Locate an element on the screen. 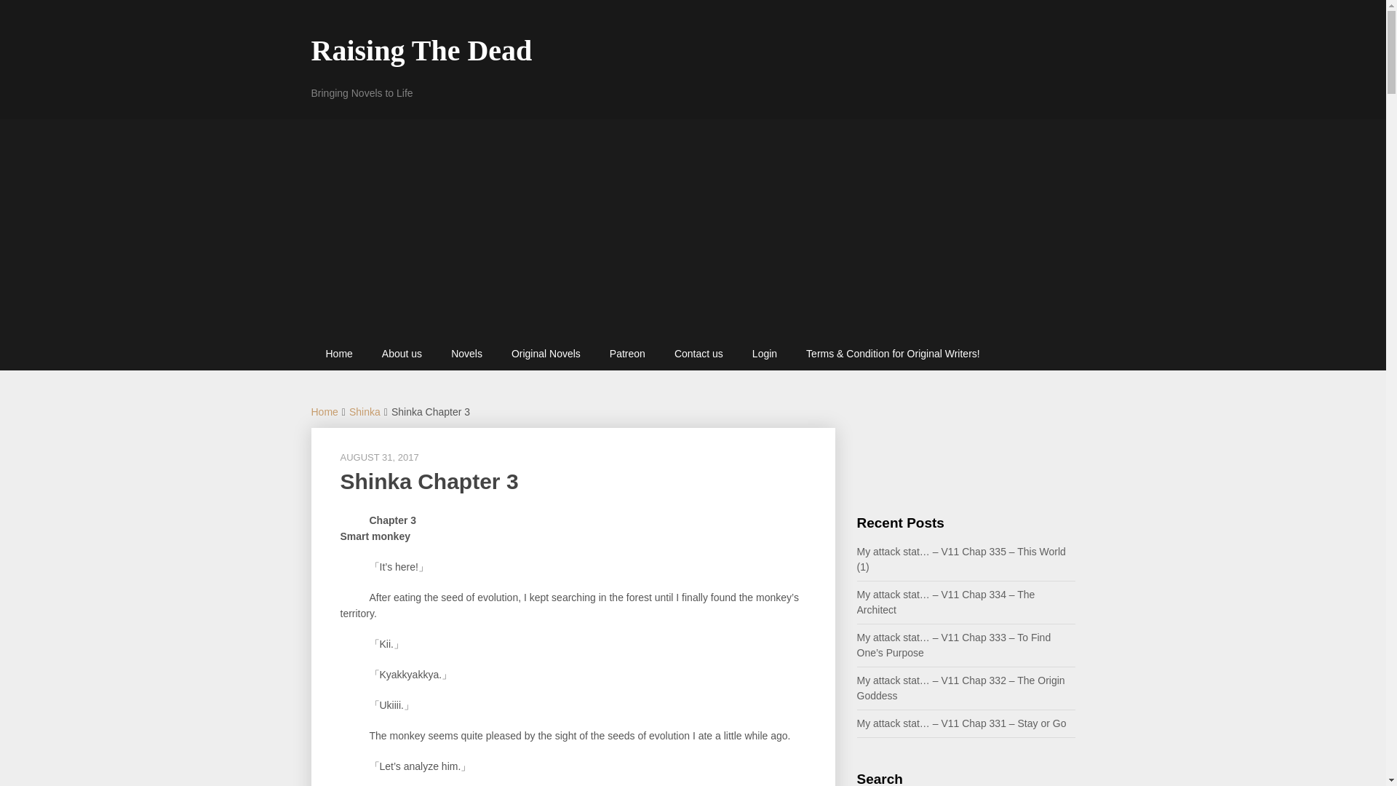 The image size is (1397, 786). Patreon is located at coordinates (627, 354).